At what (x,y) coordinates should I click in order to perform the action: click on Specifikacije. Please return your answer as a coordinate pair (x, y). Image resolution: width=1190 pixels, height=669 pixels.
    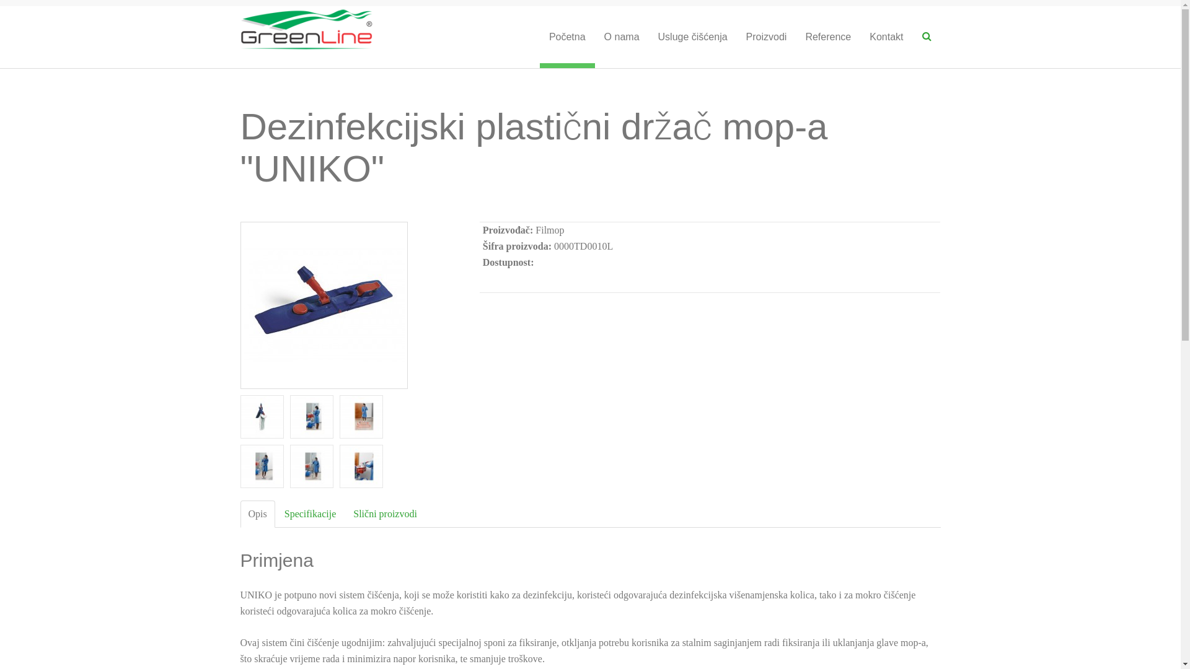
    Looking at the image, I should click on (311, 514).